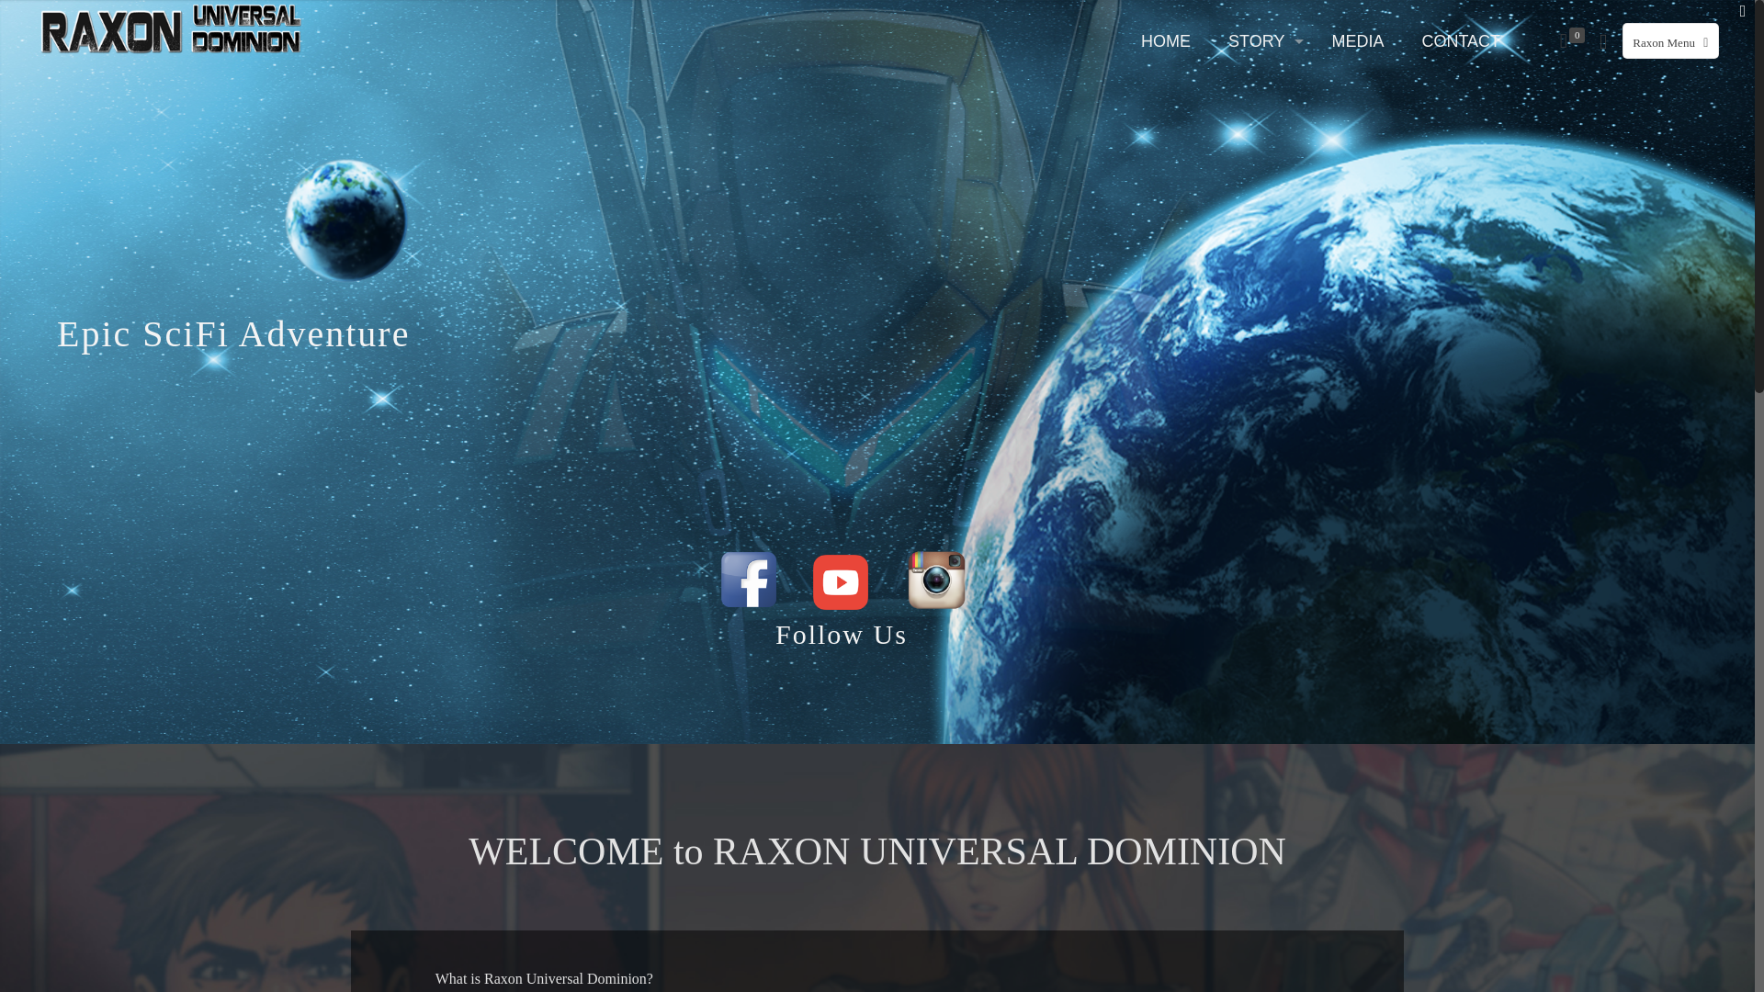 This screenshot has width=1764, height=992. I want to click on MEDIA, so click(1357, 40).